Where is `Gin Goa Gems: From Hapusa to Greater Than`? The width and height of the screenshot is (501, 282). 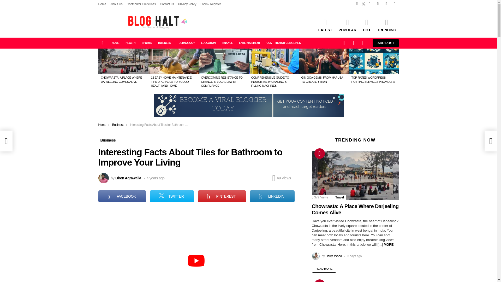
Gin Goa Gems: From Hapusa to Greater Than is located at coordinates (324, 61).